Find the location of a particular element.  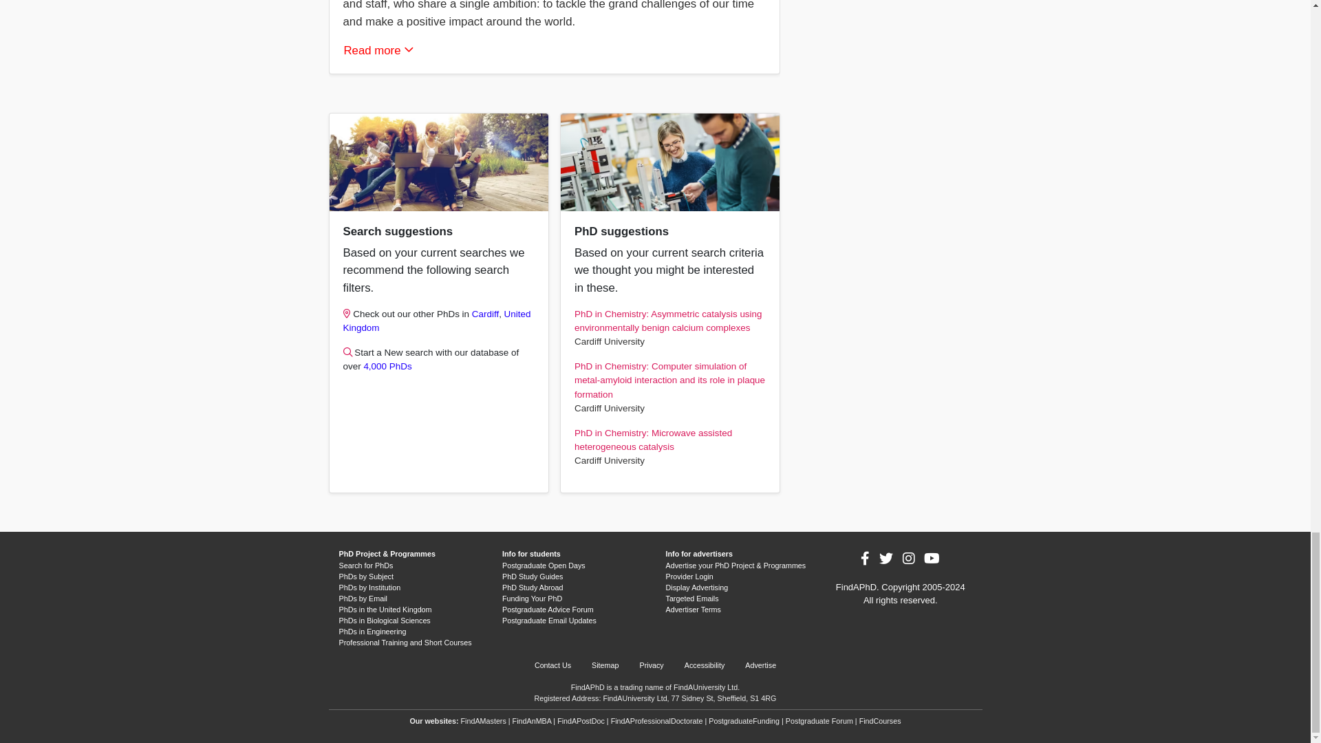

View all courses in Cardiff is located at coordinates (485, 314).